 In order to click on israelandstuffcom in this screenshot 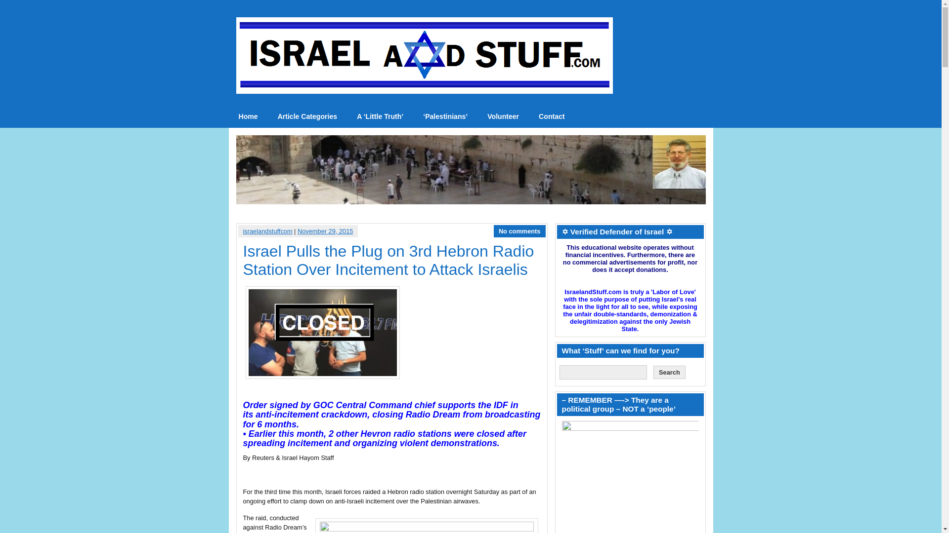, I will do `click(267, 231)`.